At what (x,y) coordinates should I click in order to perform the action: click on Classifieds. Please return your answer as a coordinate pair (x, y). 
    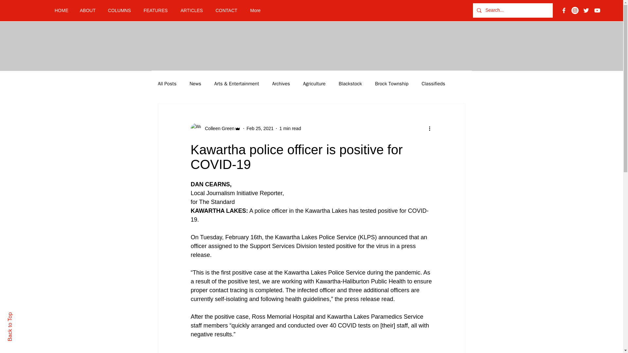
    Looking at the image, I should click on (433, 83).